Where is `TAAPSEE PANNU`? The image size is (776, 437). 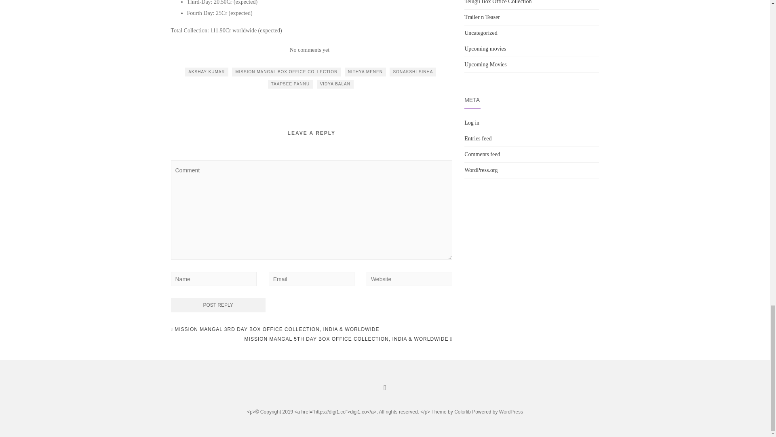 TAAPSEE PANNU is located at coordinates (290, 84).